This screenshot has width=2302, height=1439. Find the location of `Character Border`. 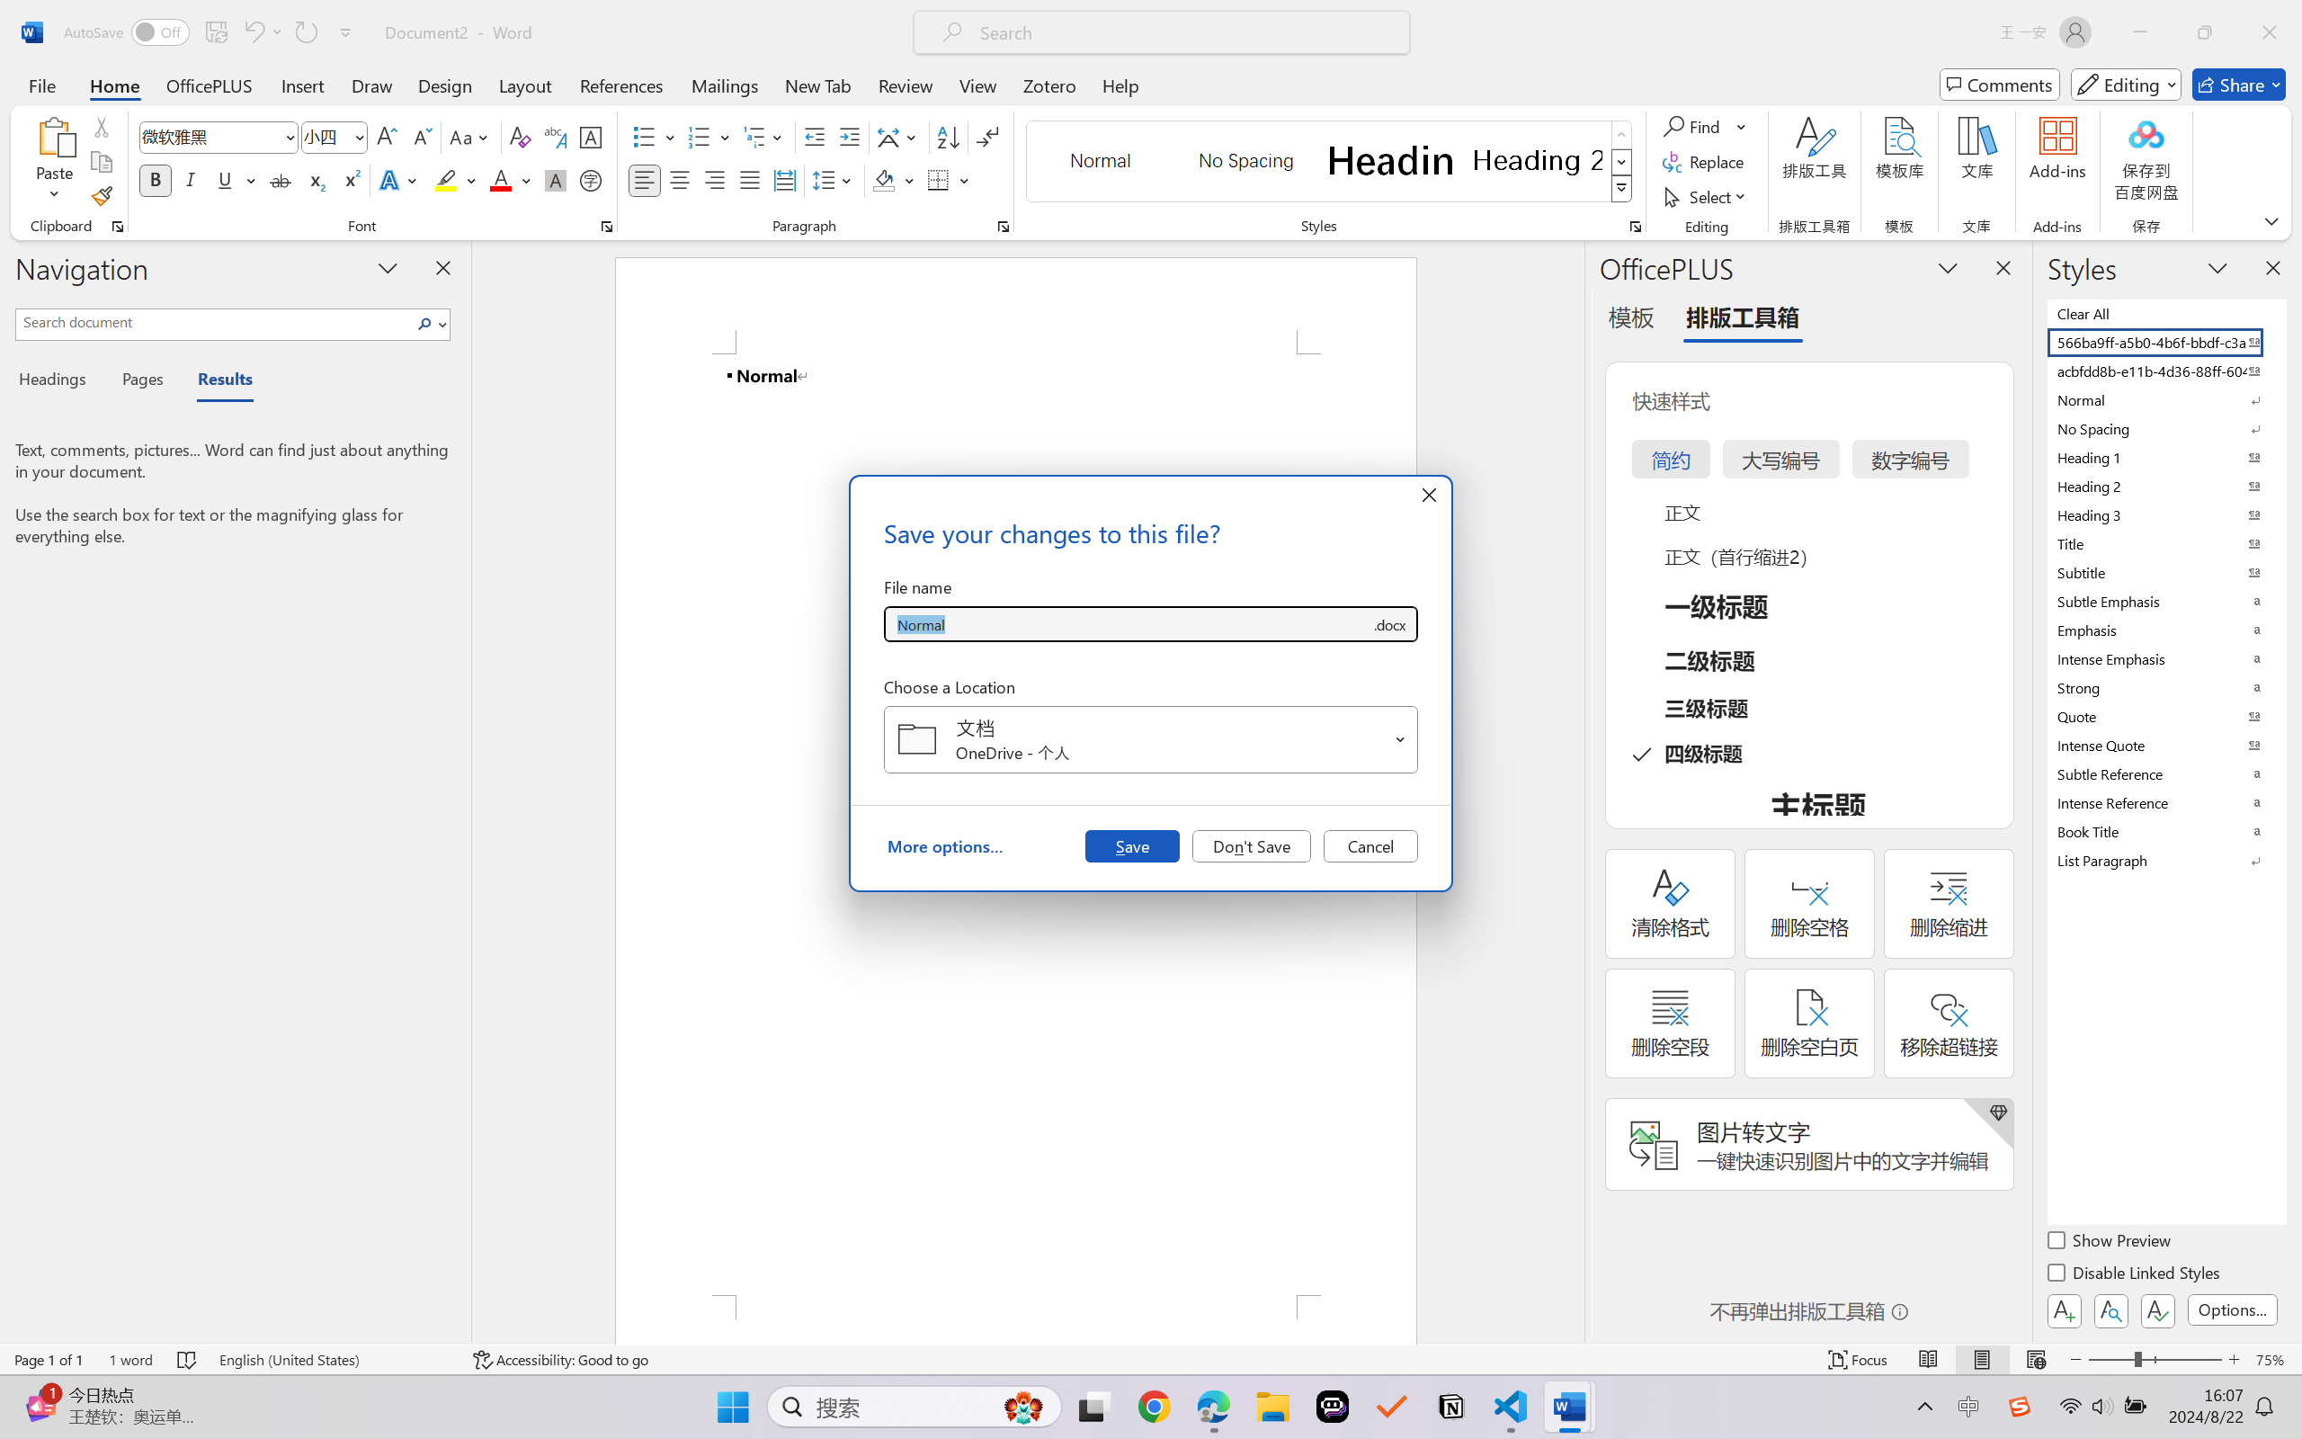

Character Border is located at coordinates (592, 137).